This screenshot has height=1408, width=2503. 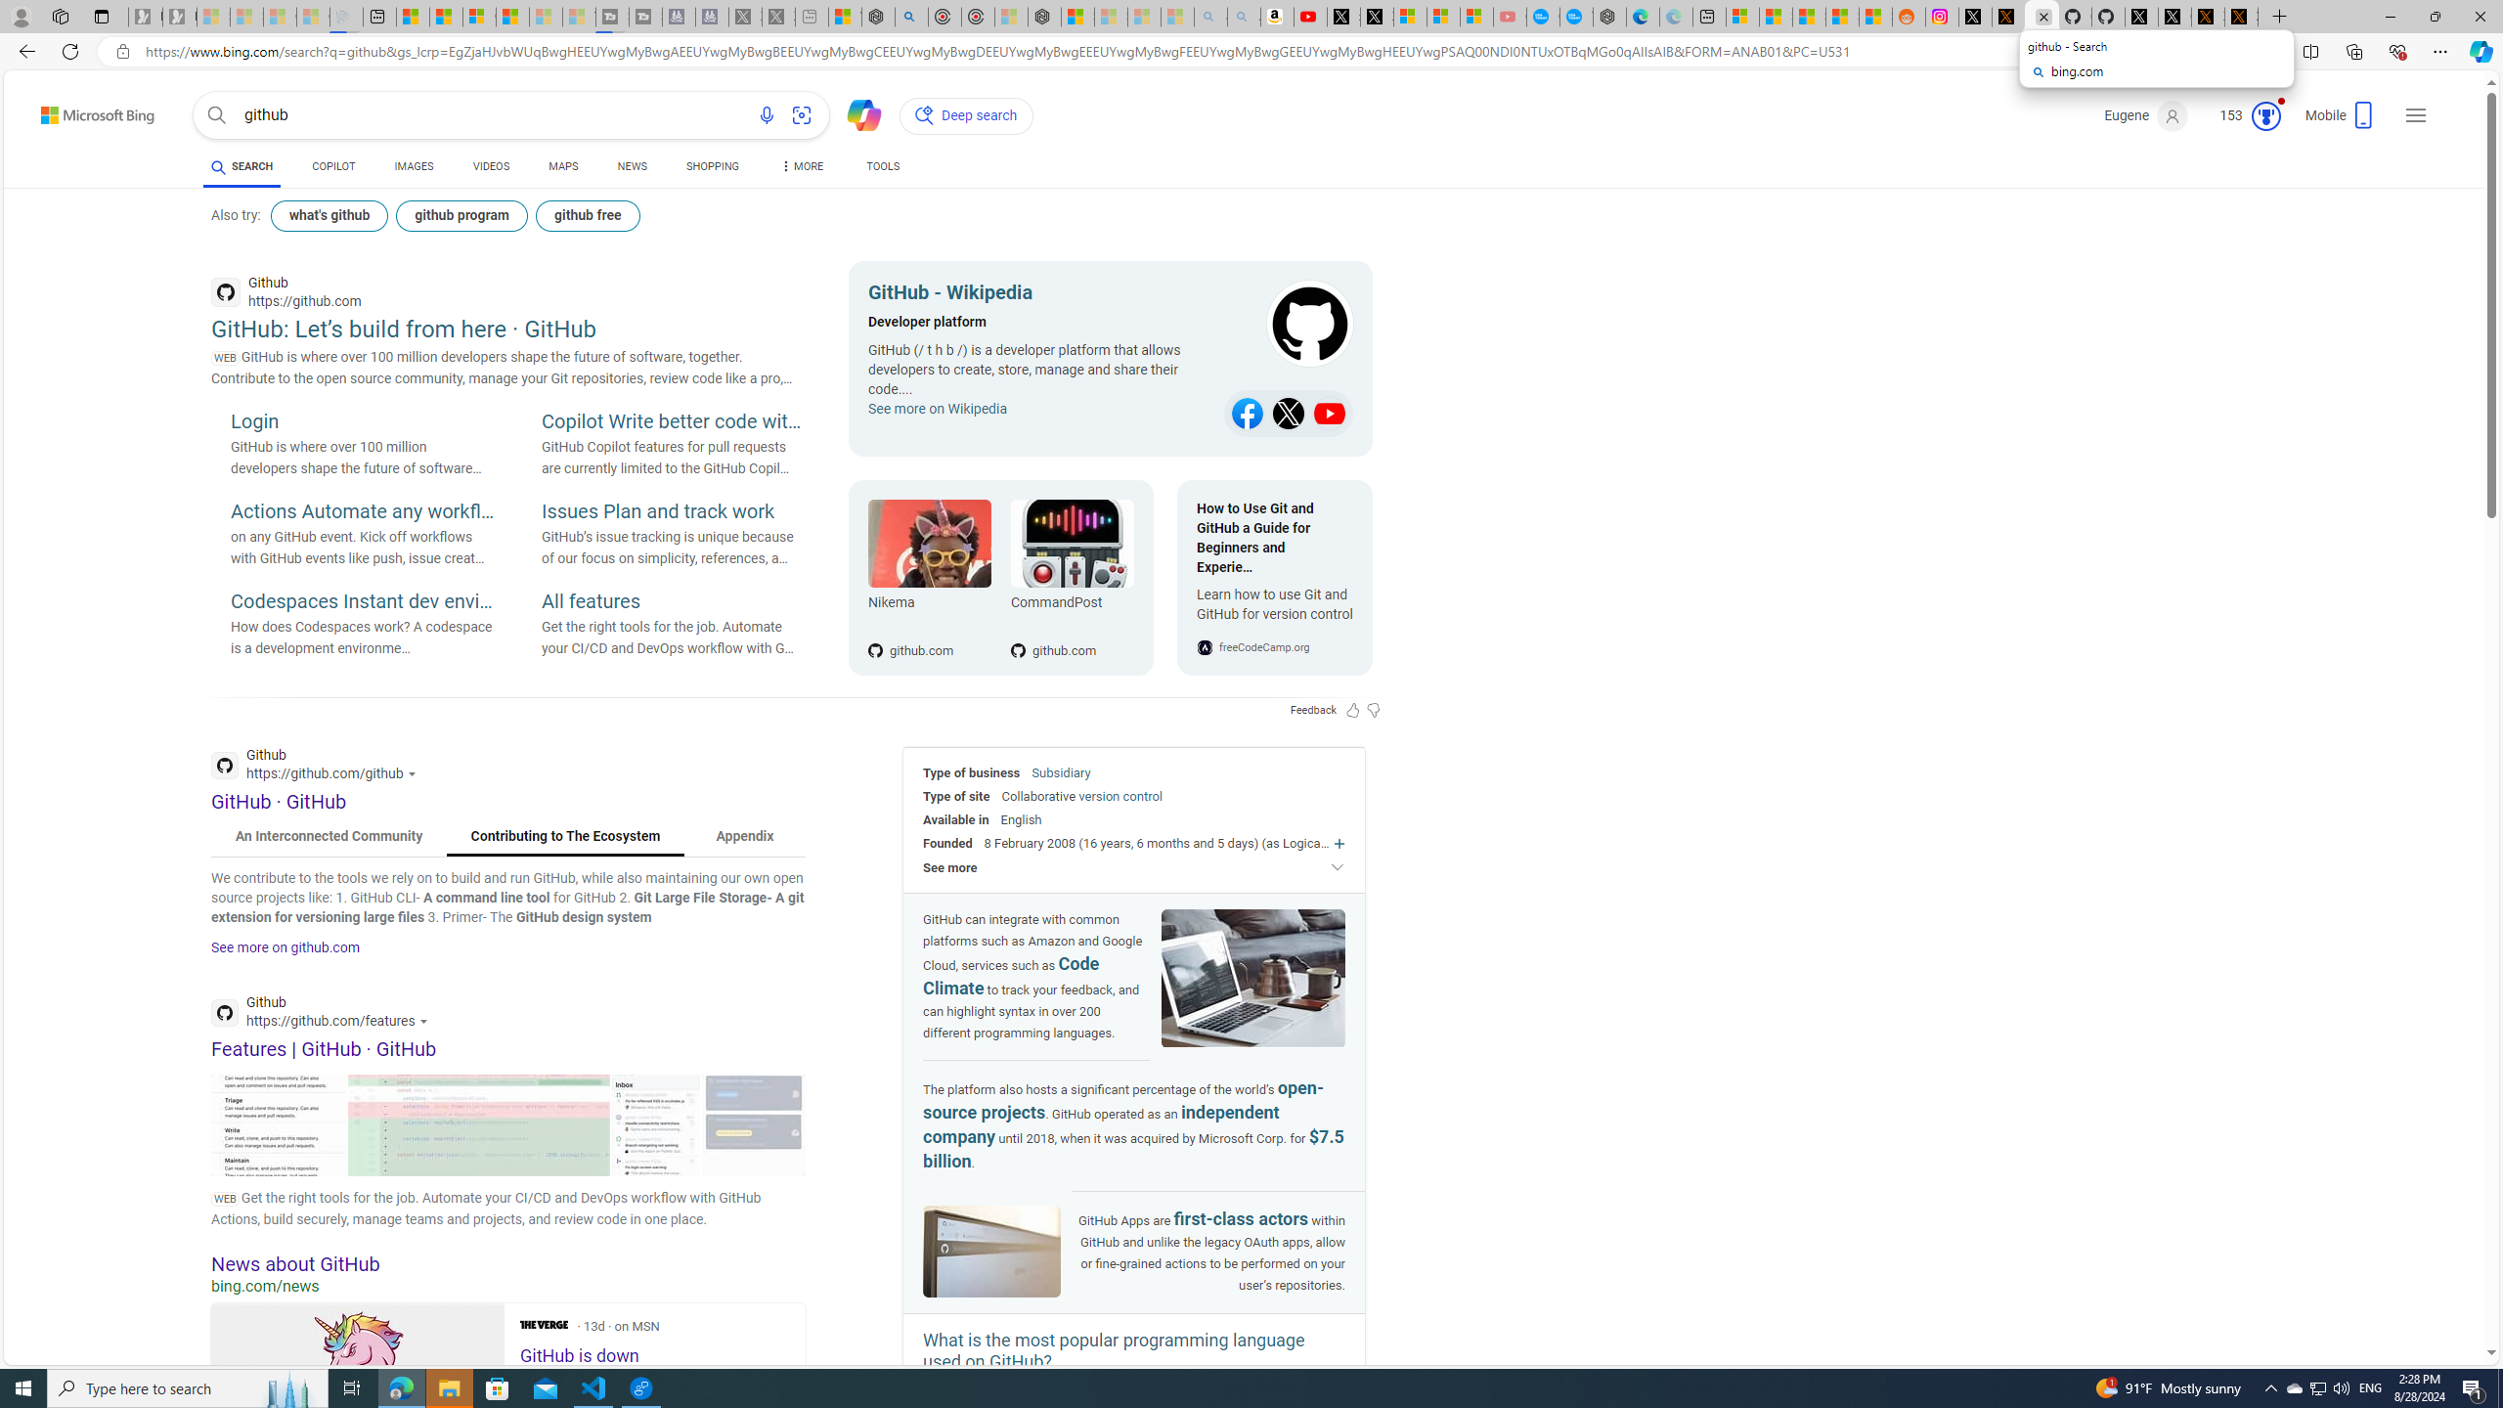 What do you see at coordinates (329, 215) in the screenshot?
I see `what's github` at bounding box center [329, 215].